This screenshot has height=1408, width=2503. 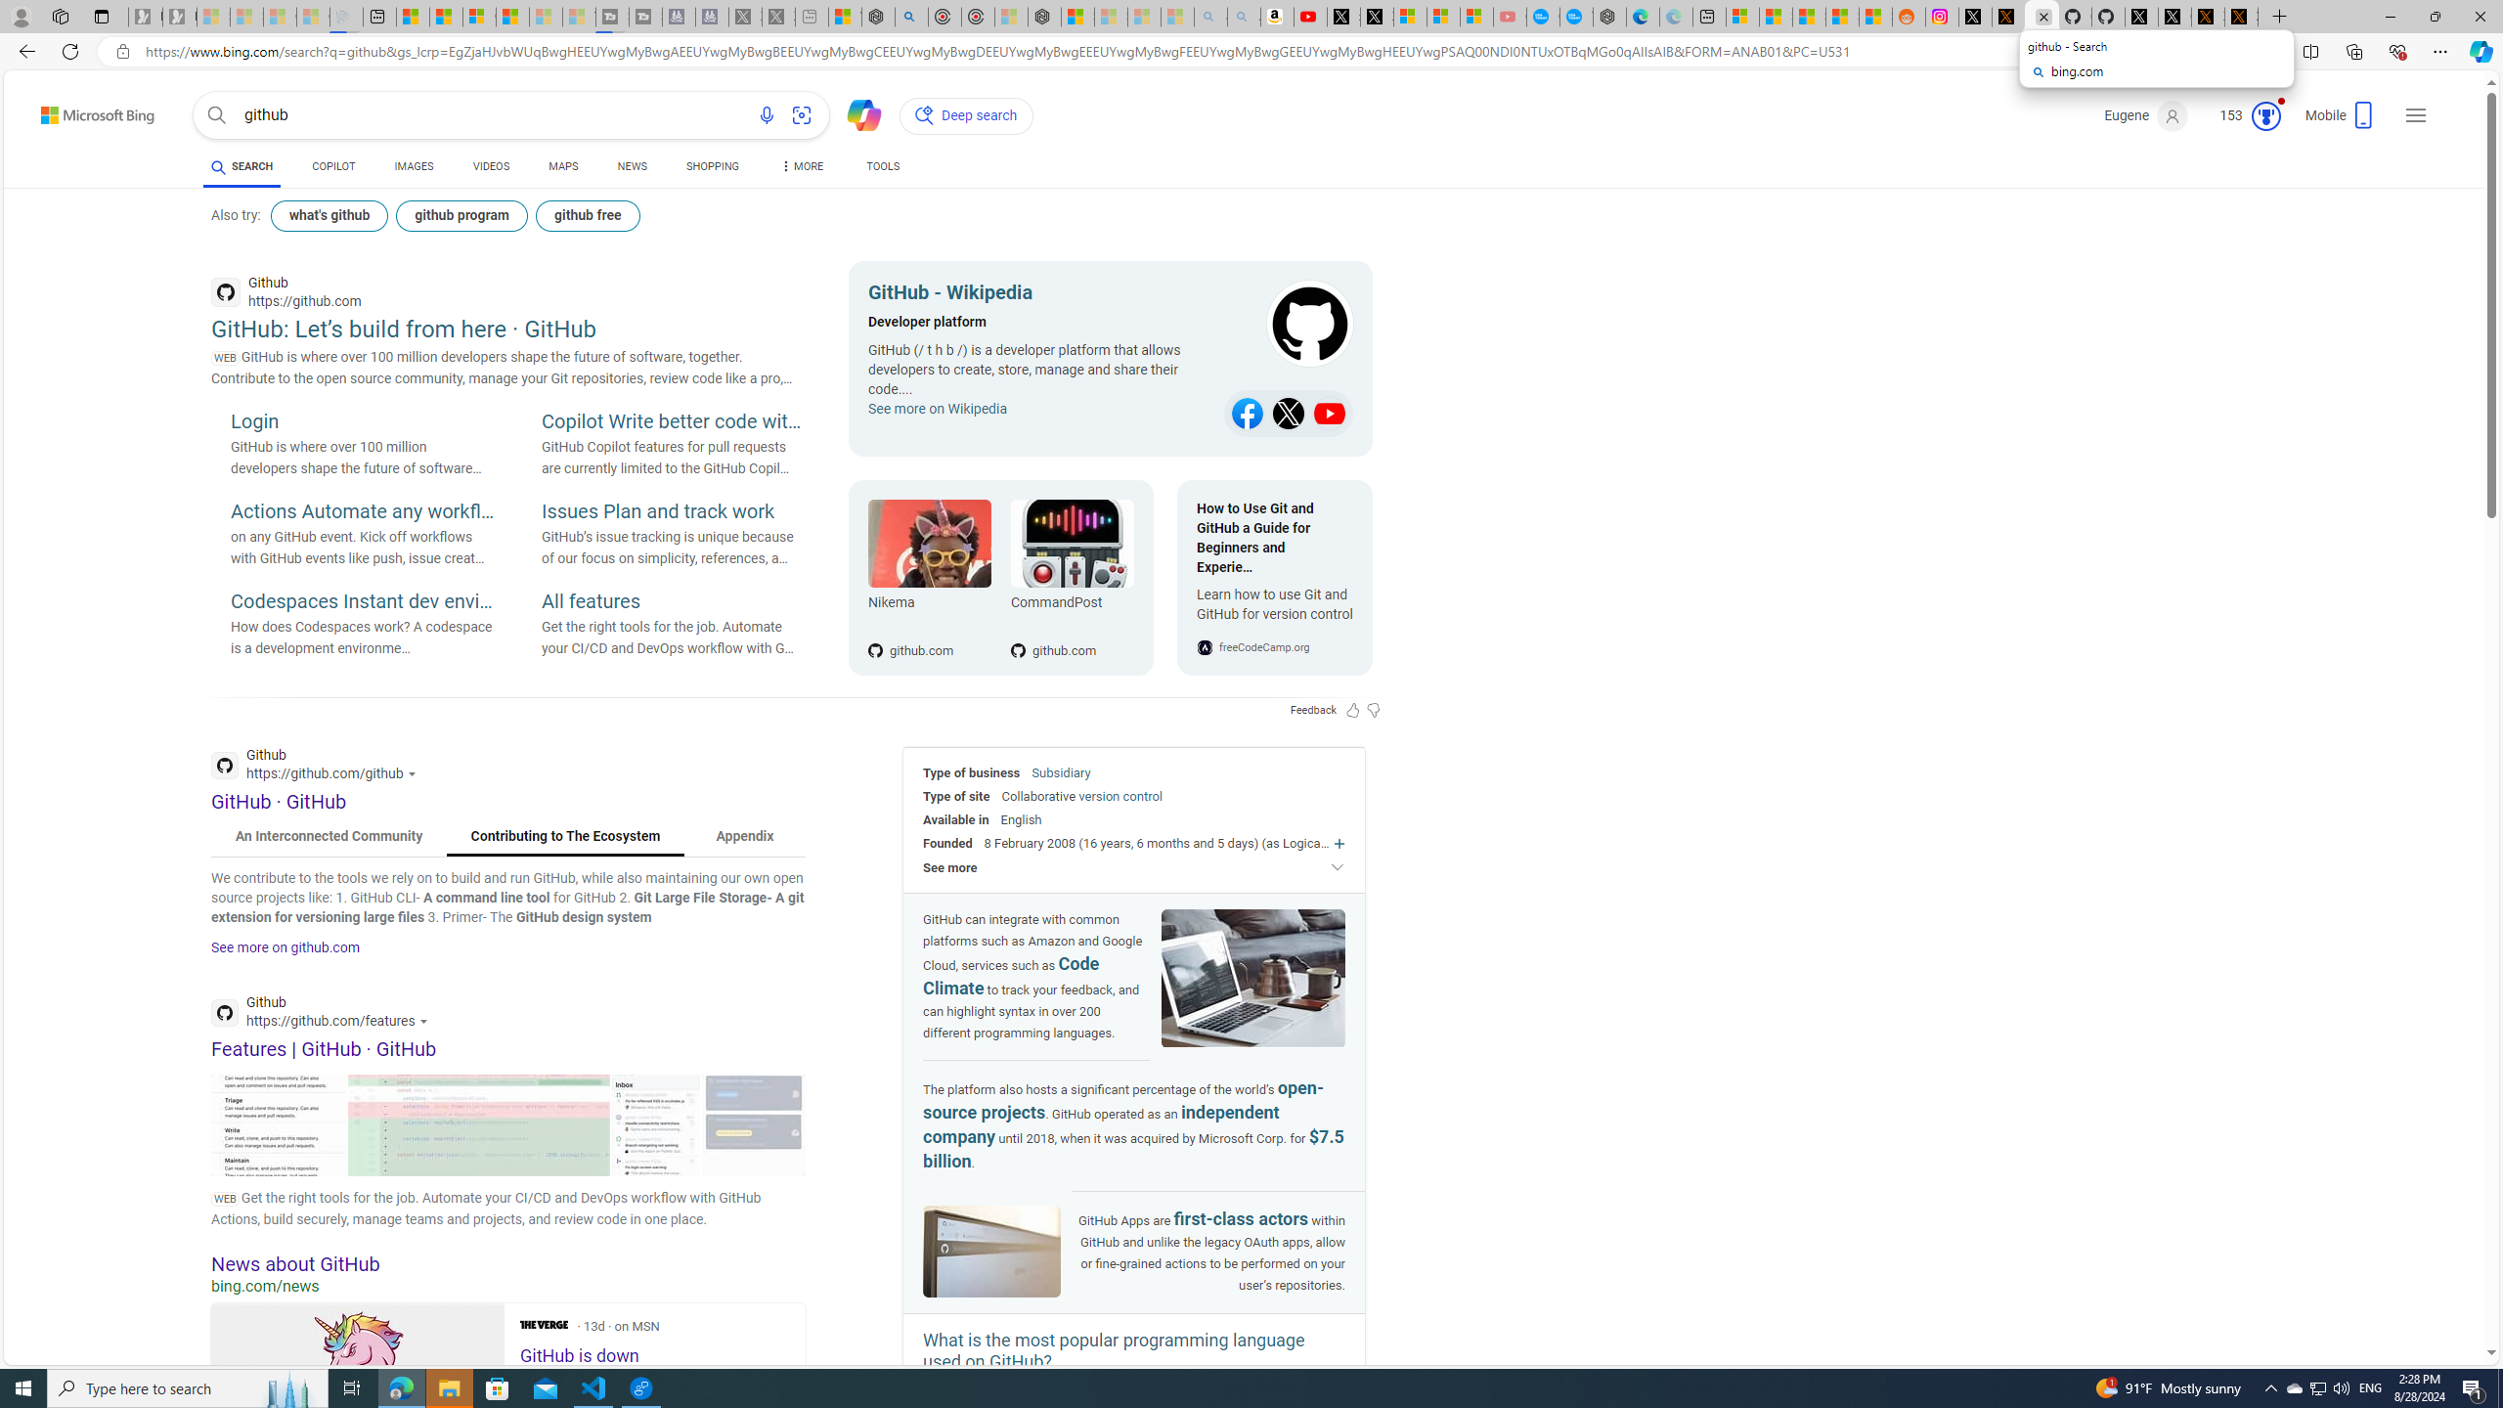 What do you see at coordinates (329, 215) in the screenshot?
I see `what's github` at bounding box center [329, 215].